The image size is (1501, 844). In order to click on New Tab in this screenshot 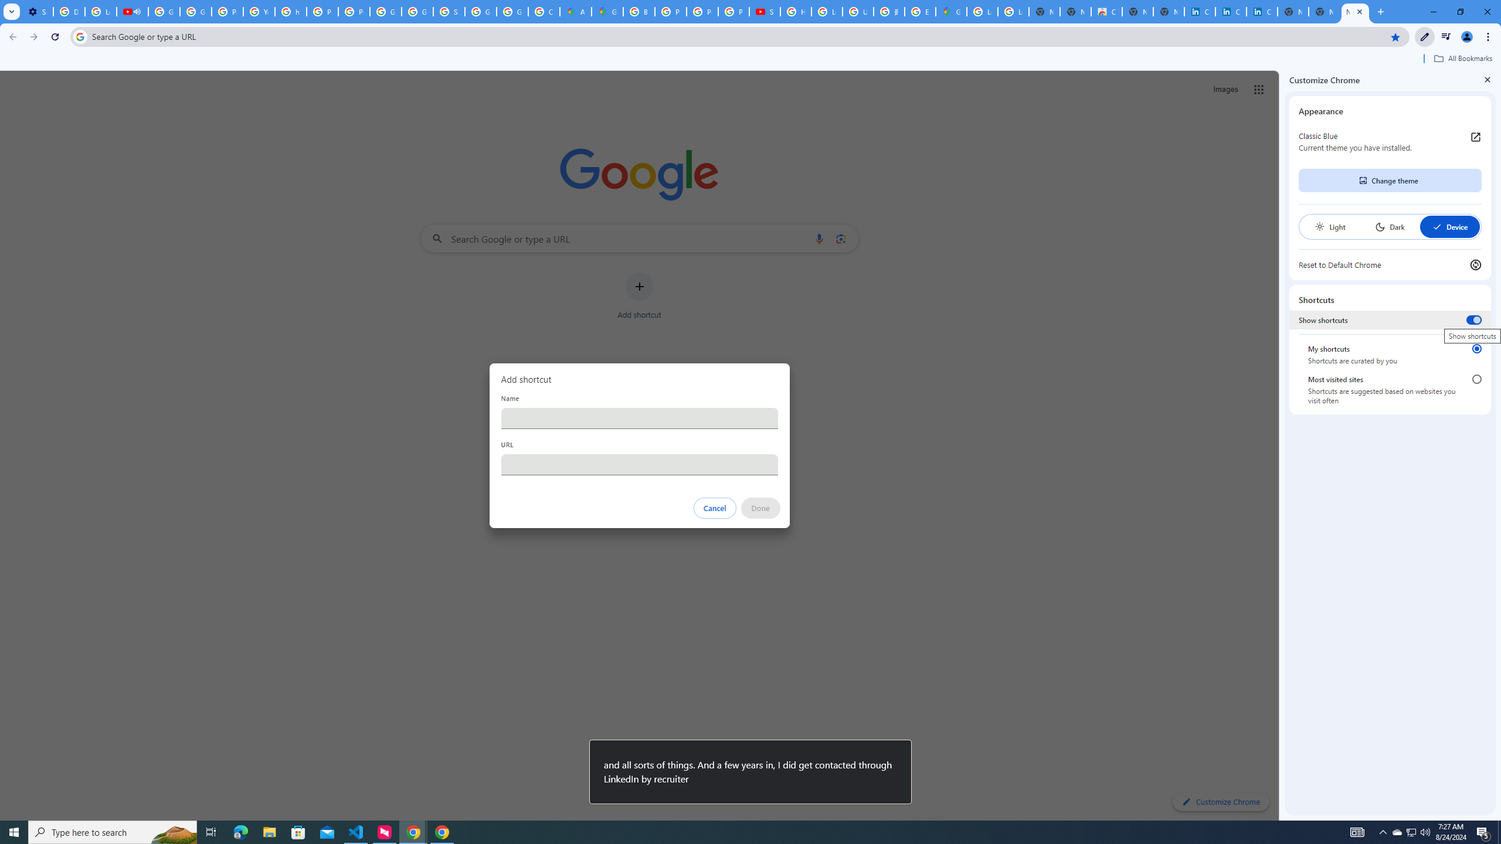, I will do `click(1355, 12)`.